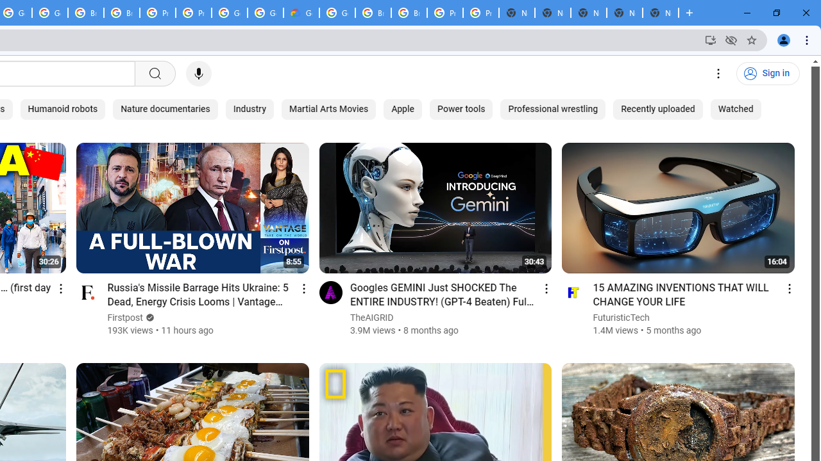 The width and height of the screenshot is (821, 461). I want to click on Firstpost, so click(126, 318).